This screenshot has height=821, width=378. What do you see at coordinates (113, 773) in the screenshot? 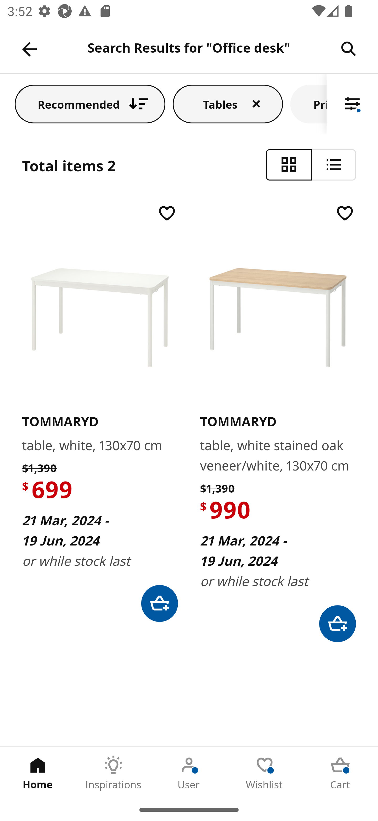
I see `Inspirations
Tab 2 of 5` at bounding box center [113, 773].